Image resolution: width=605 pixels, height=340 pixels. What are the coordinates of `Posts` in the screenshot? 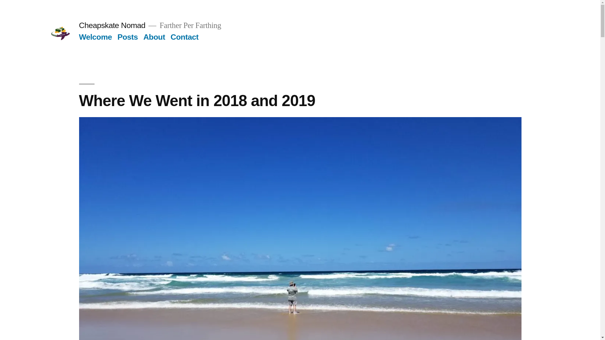 It's located at (127, 37).